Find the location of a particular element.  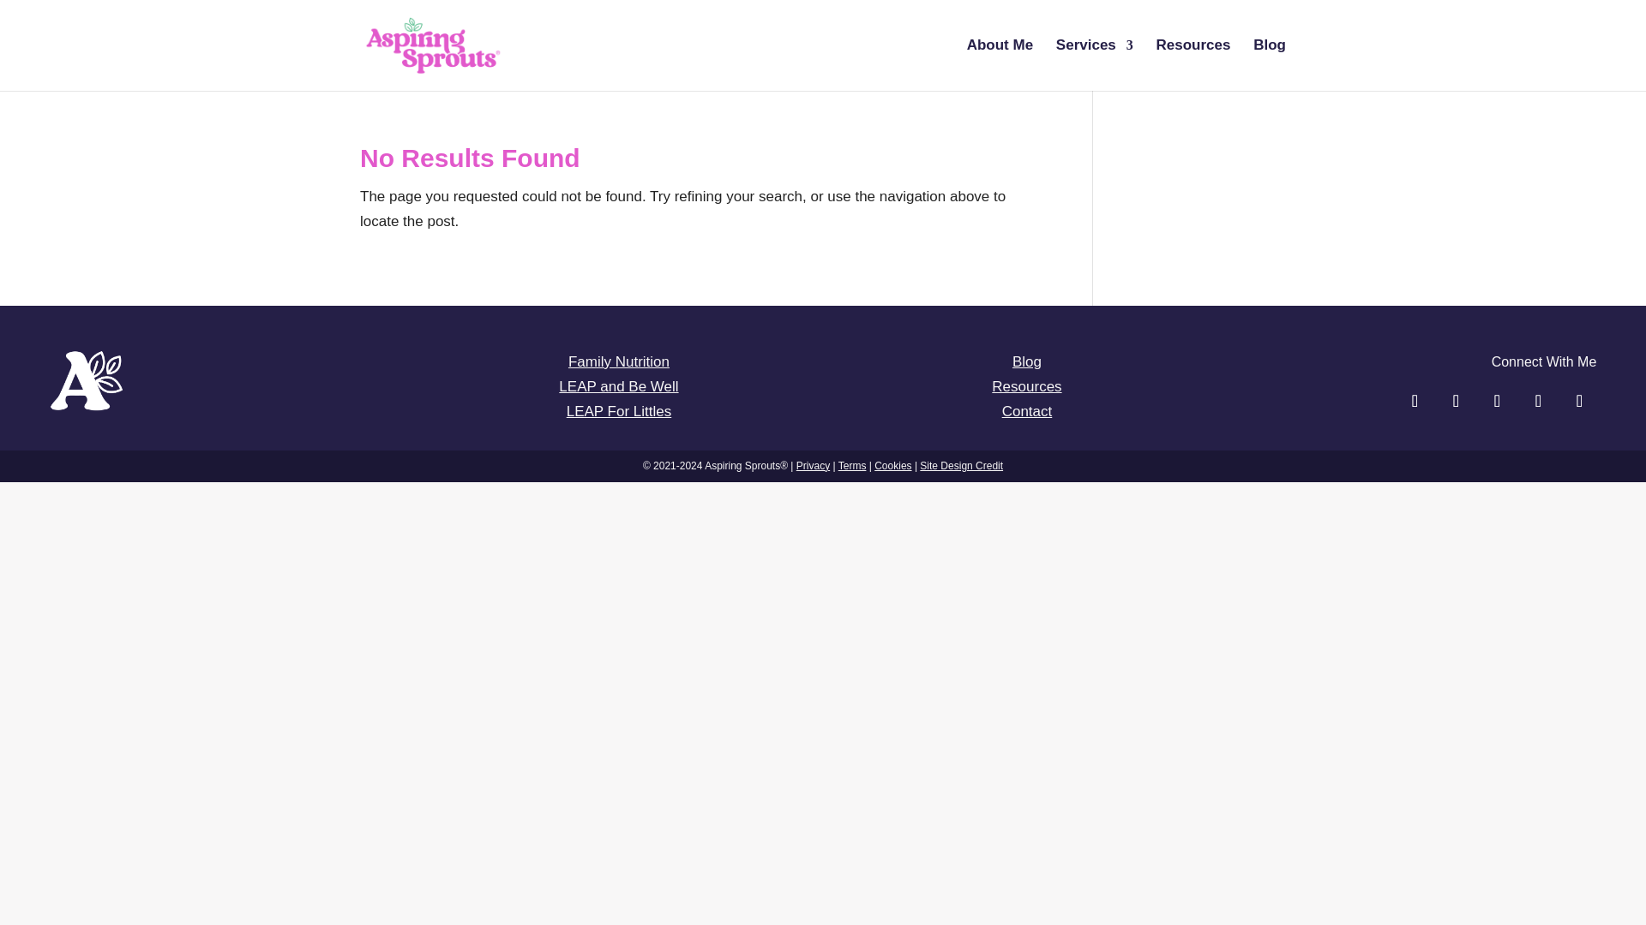

LEAP For Littles is located at coordinates (619, 411).